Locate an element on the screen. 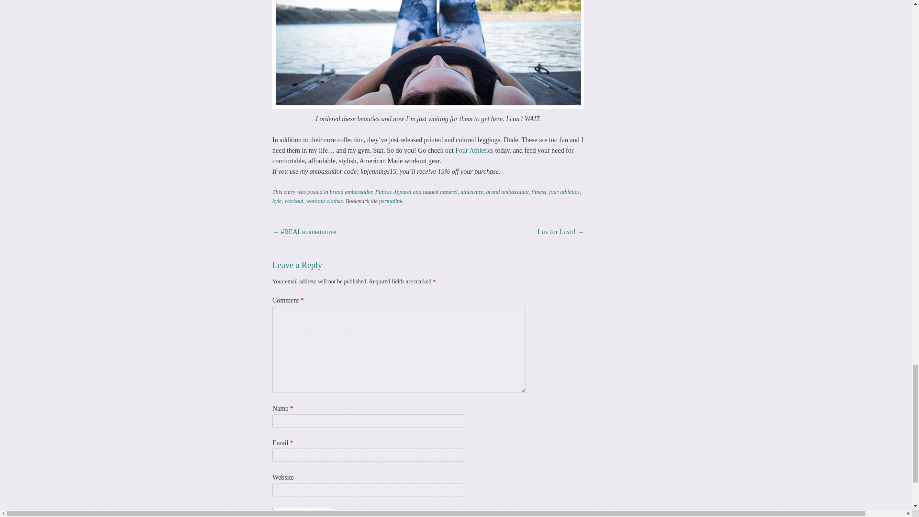 This screenshot has height=517, width=919. apparel is located at coordinates (449, 192).